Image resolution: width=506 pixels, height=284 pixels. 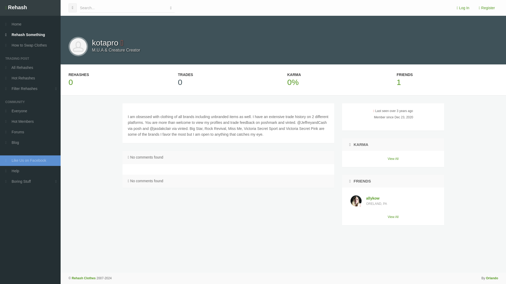 I want to click on Rehash, so click(x=30, y=160).